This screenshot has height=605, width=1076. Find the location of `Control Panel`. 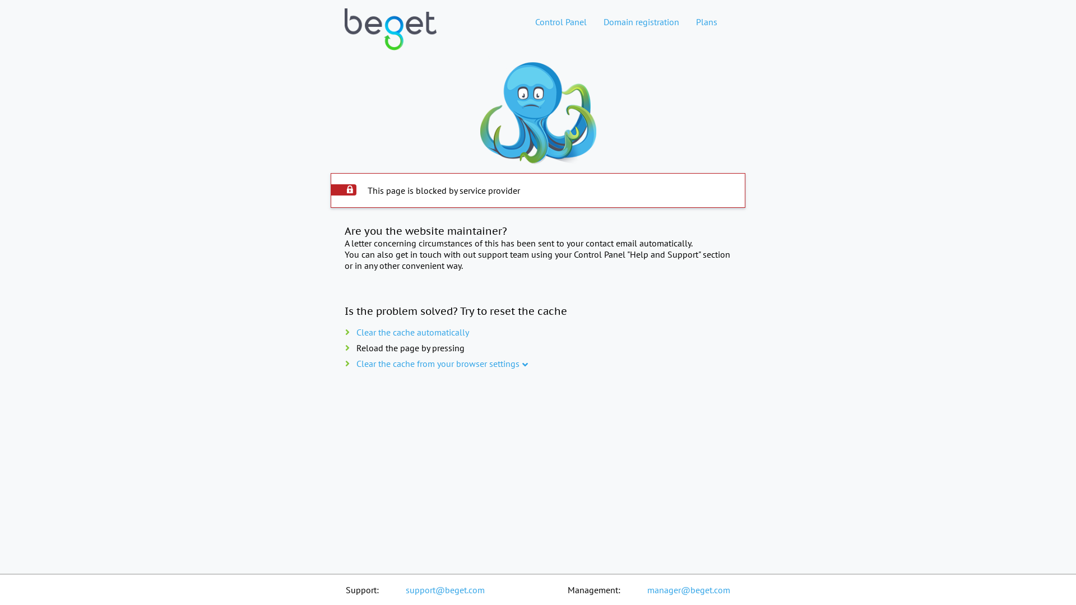

Control Panel is located at coordinates (561, 22).